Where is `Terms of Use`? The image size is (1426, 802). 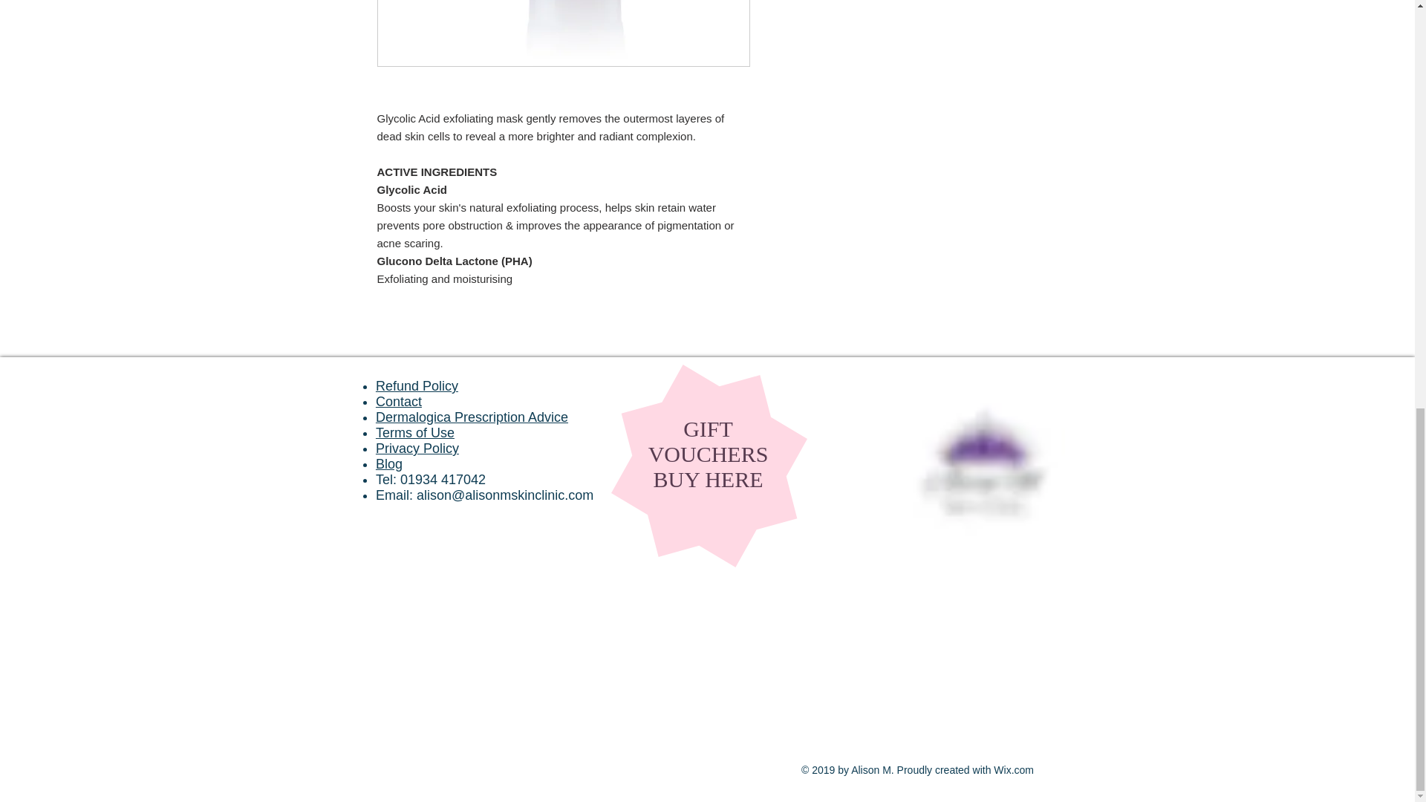
Terms of Use is located at coordinates (415, 432).